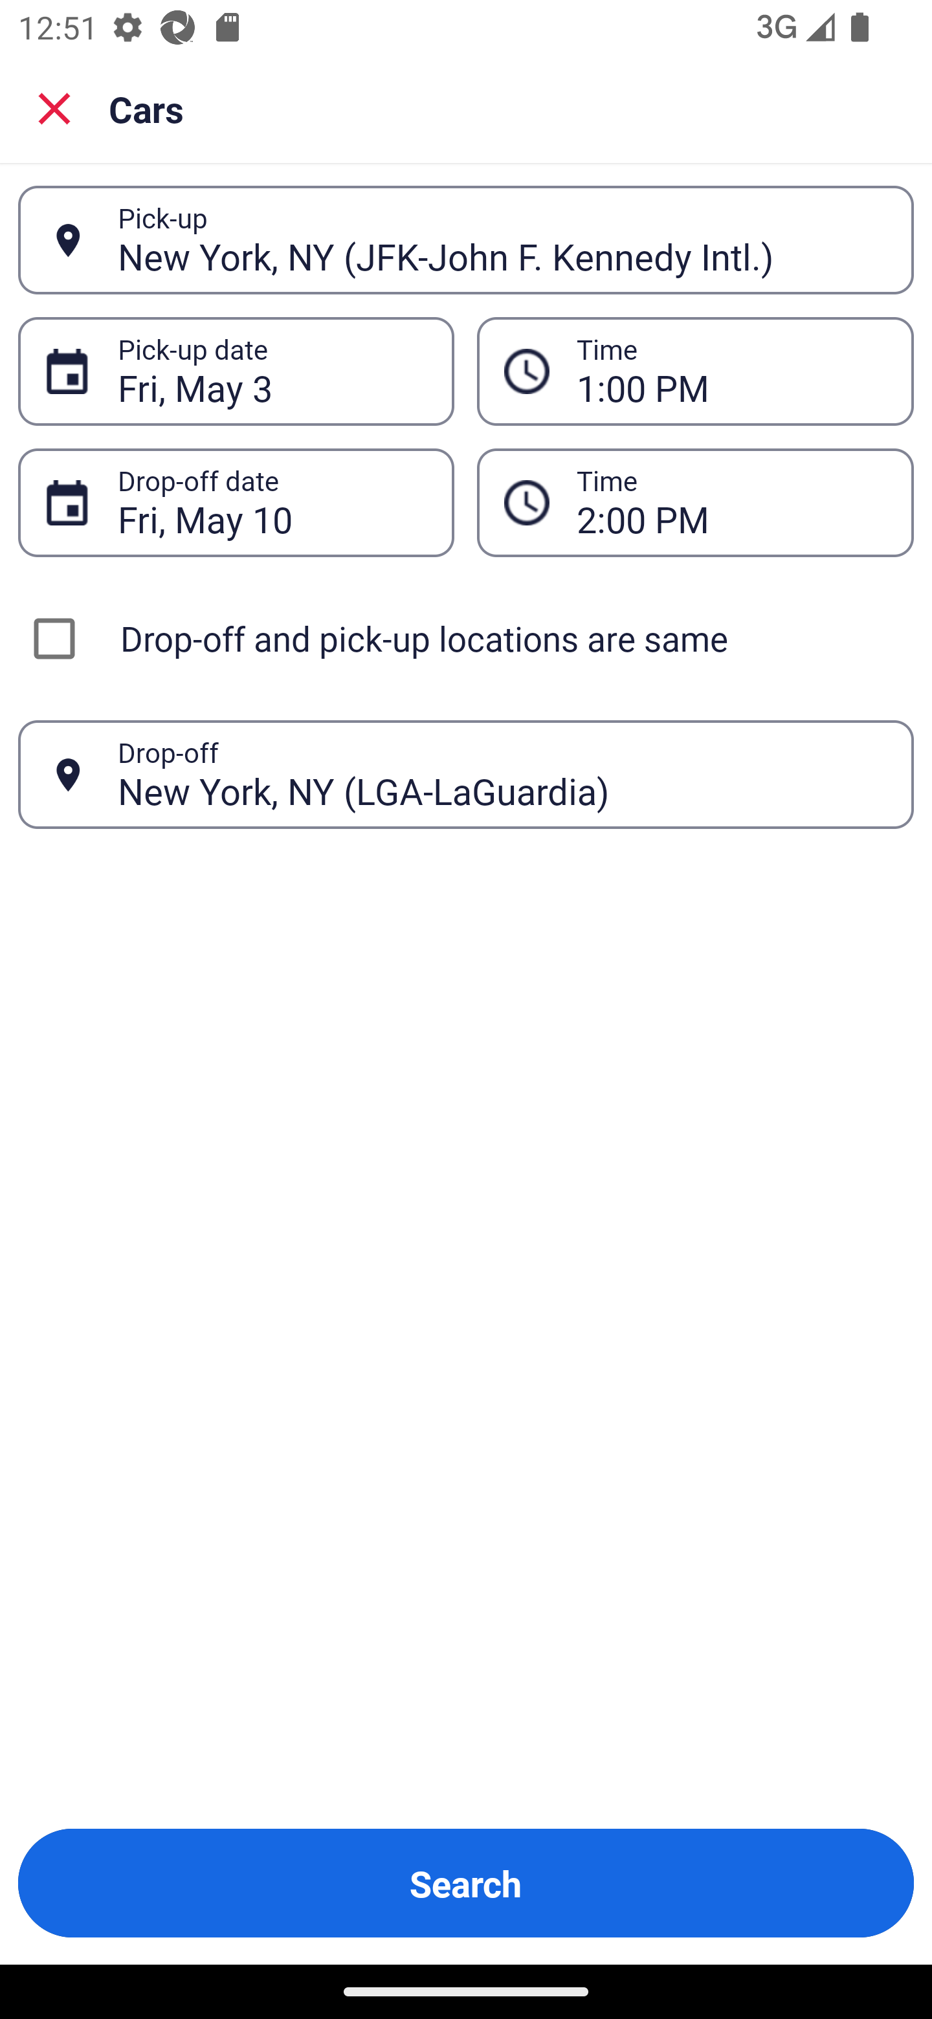 The height and width of the screenshot is (2019, 932). I want to click on Drop-off and pick-up locations are same, so click(466, 638).